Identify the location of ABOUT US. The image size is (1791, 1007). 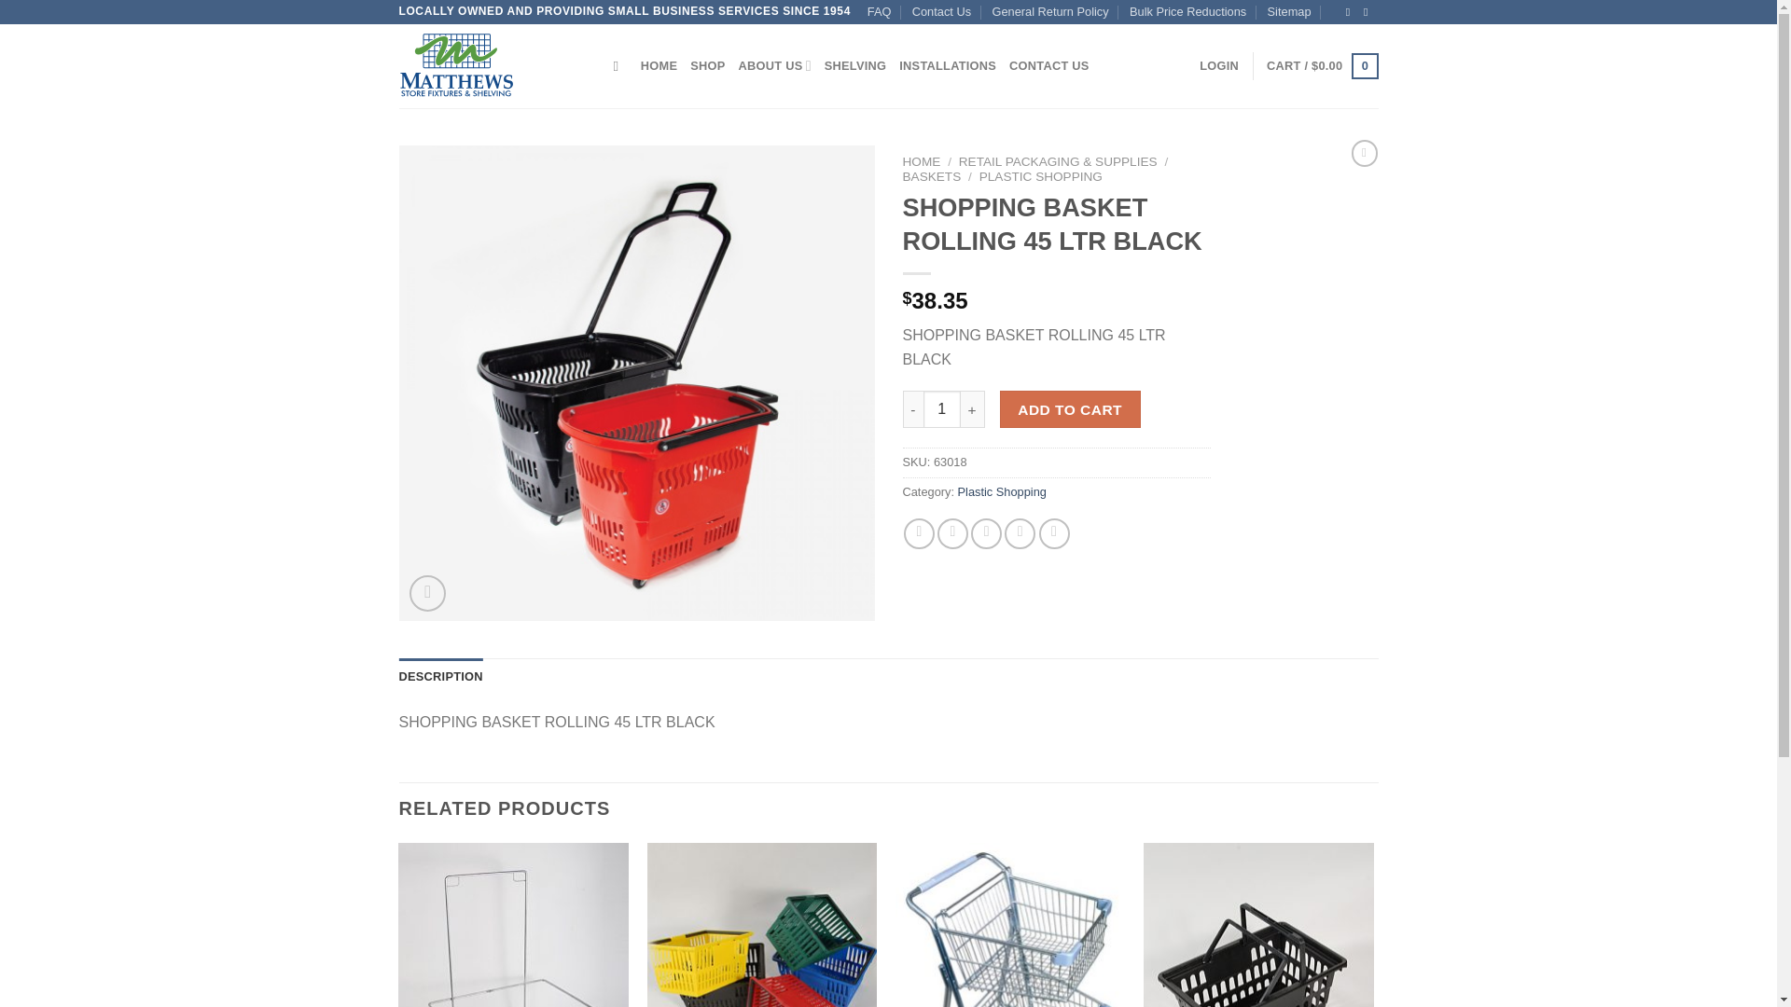
(774, 65).